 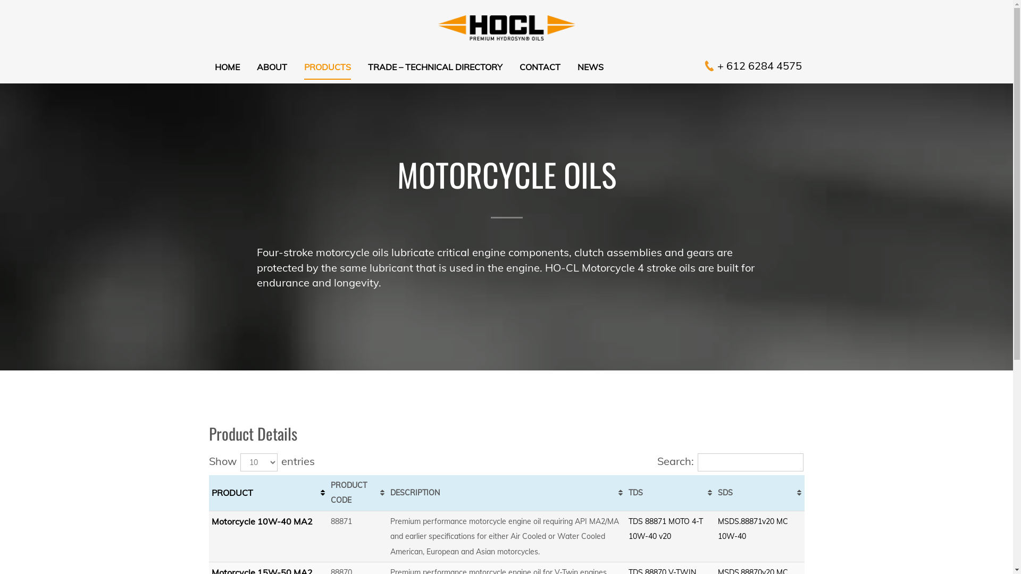 What do you see at coordinates (753, 529) in the screenshot?
I see `MSDS.88871v20 MC 10W-40` at bounding box center [753, 529].